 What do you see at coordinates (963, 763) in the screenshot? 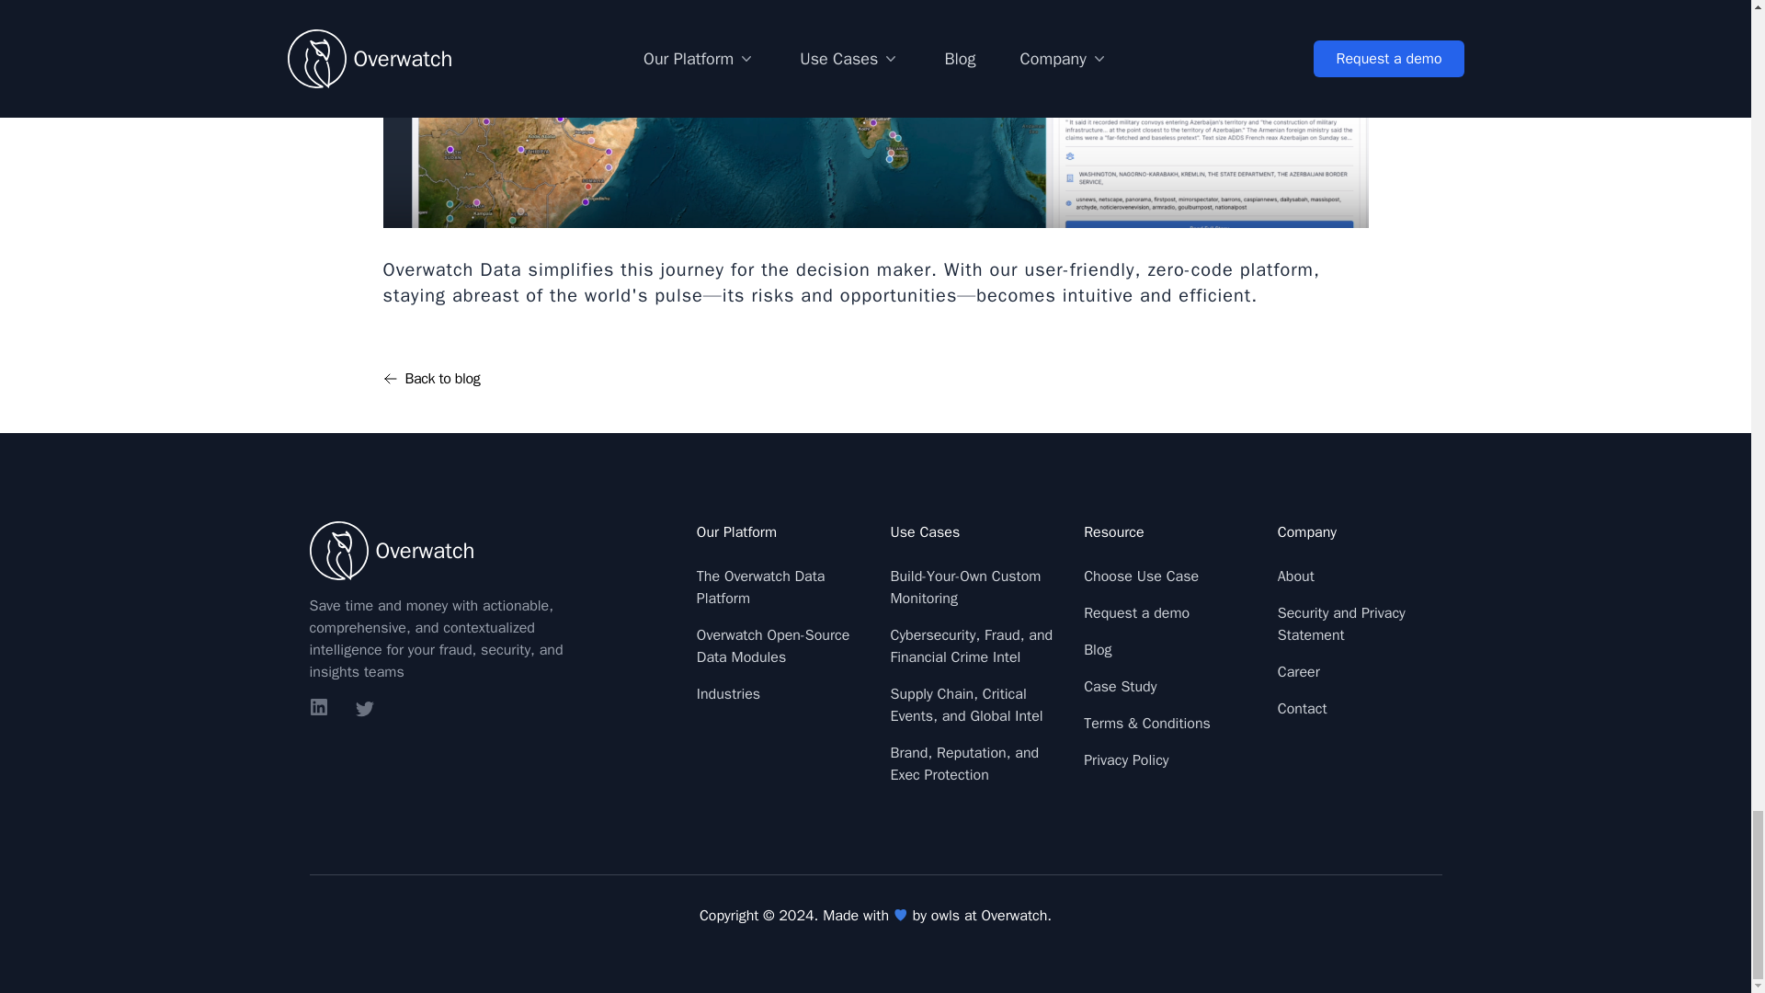
I see `Brand, Reputation, and Exec Protection` at bounding box center [963, 763].